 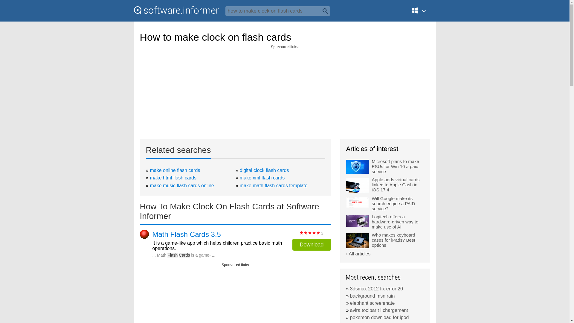 I want to click on Download, so click(x=312, y=245).